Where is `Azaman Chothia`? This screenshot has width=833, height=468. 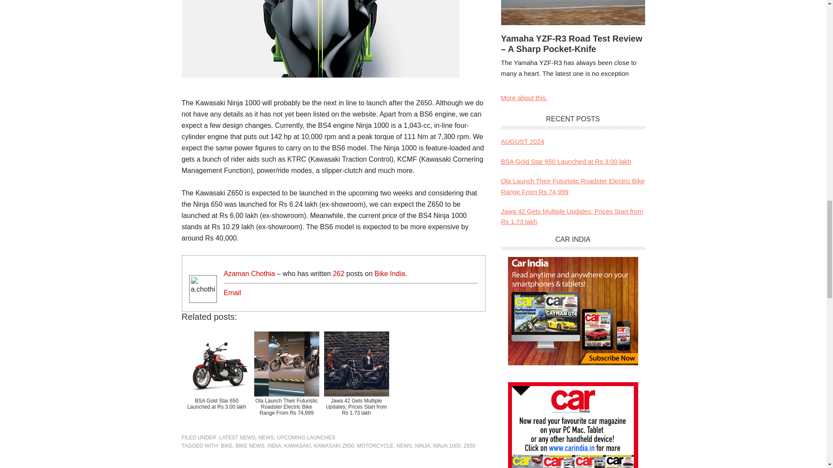 Azaman Chothia is located at coordinates (249, 274).